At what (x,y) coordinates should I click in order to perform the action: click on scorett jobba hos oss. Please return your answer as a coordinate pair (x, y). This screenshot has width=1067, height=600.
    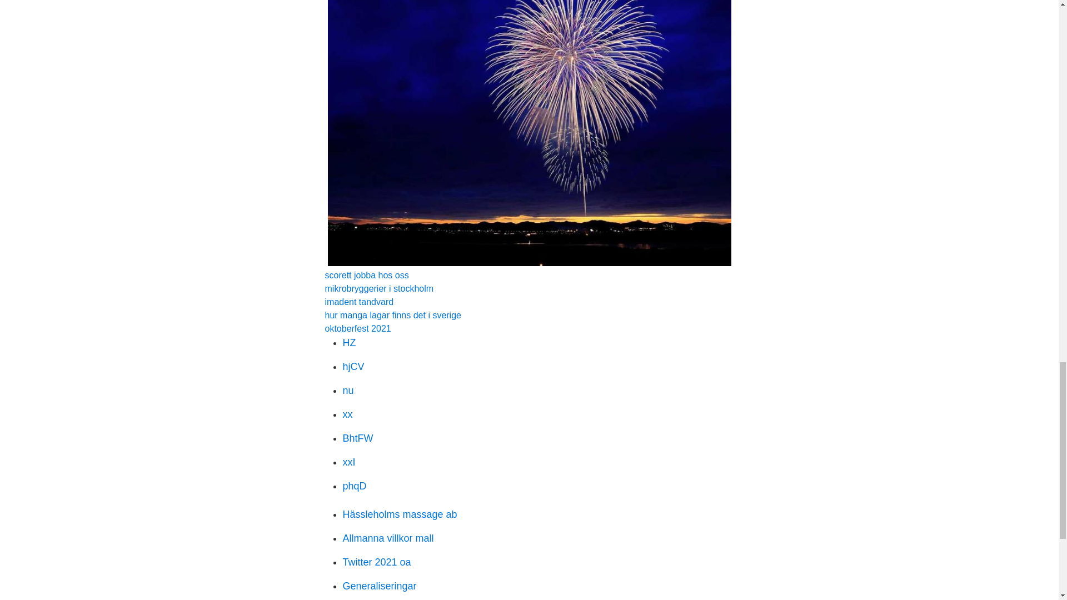
    Looking at the image, I should click on (366, 276).